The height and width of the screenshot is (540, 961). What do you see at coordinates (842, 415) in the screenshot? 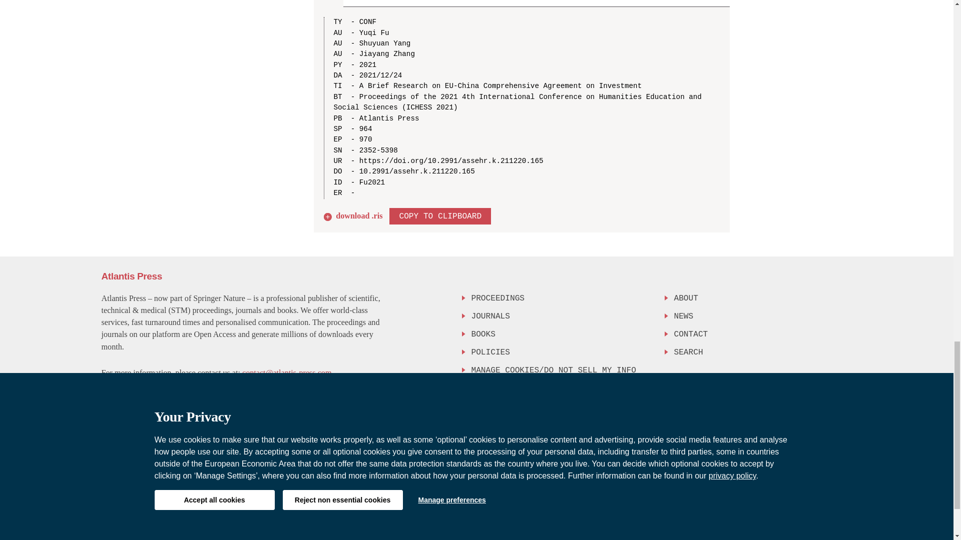
I see `LinkedIn` at bounding box center [842, 415].